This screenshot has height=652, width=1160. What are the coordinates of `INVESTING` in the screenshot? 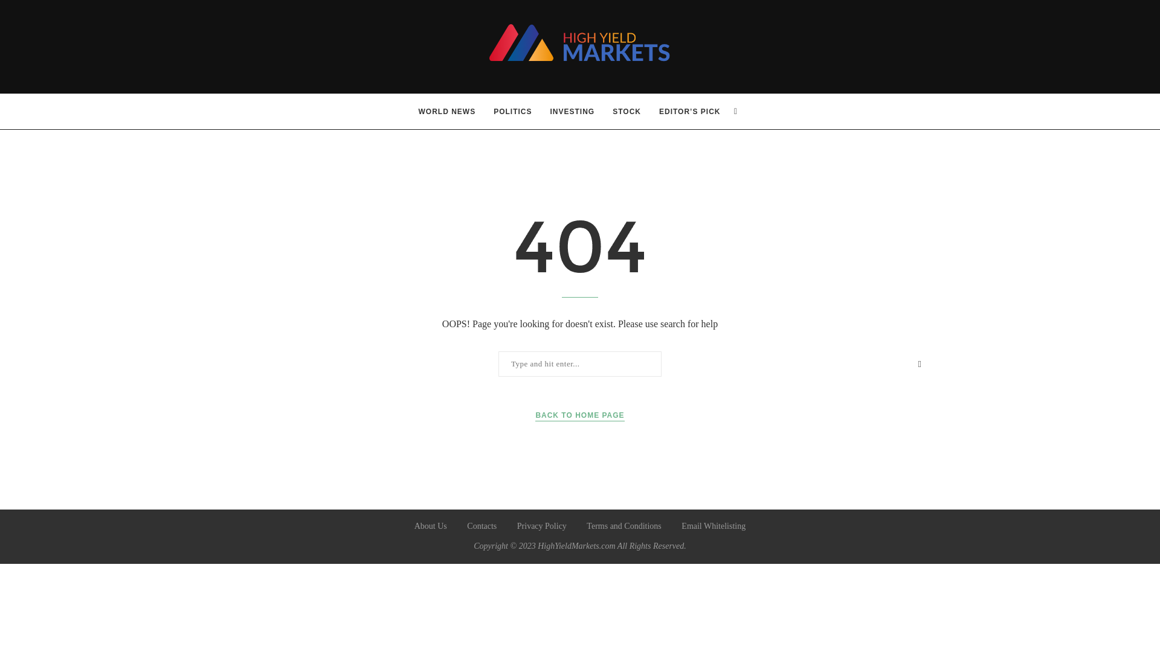 It's located at (572, 111).